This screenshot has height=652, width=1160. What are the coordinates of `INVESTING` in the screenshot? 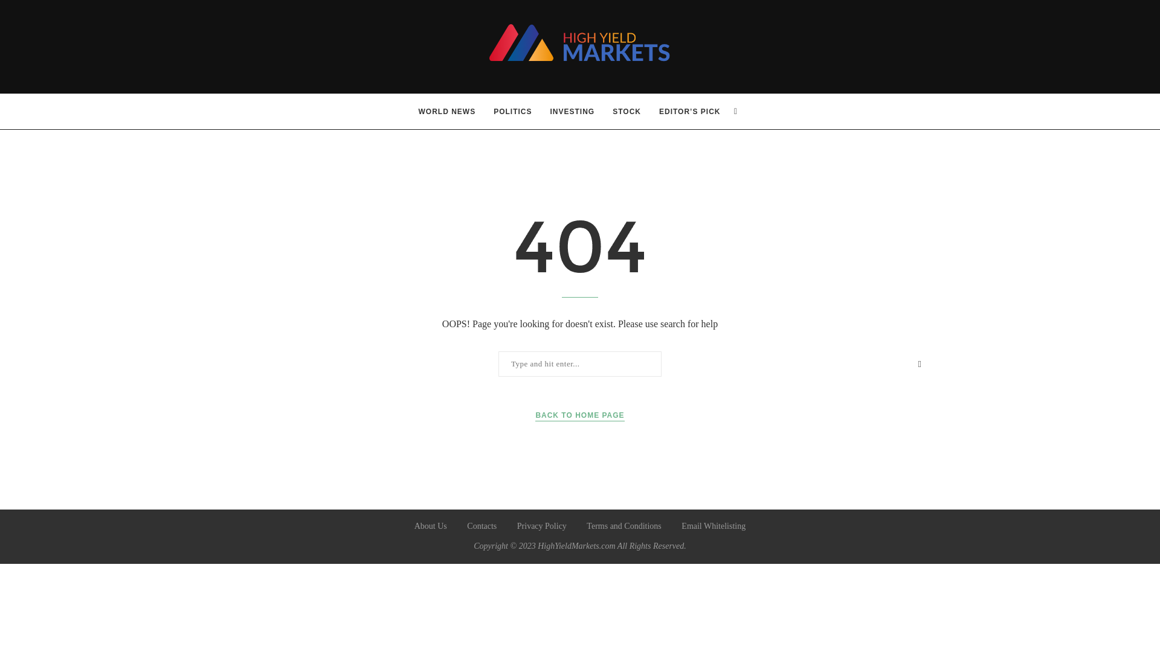 It's located at (572, 111).